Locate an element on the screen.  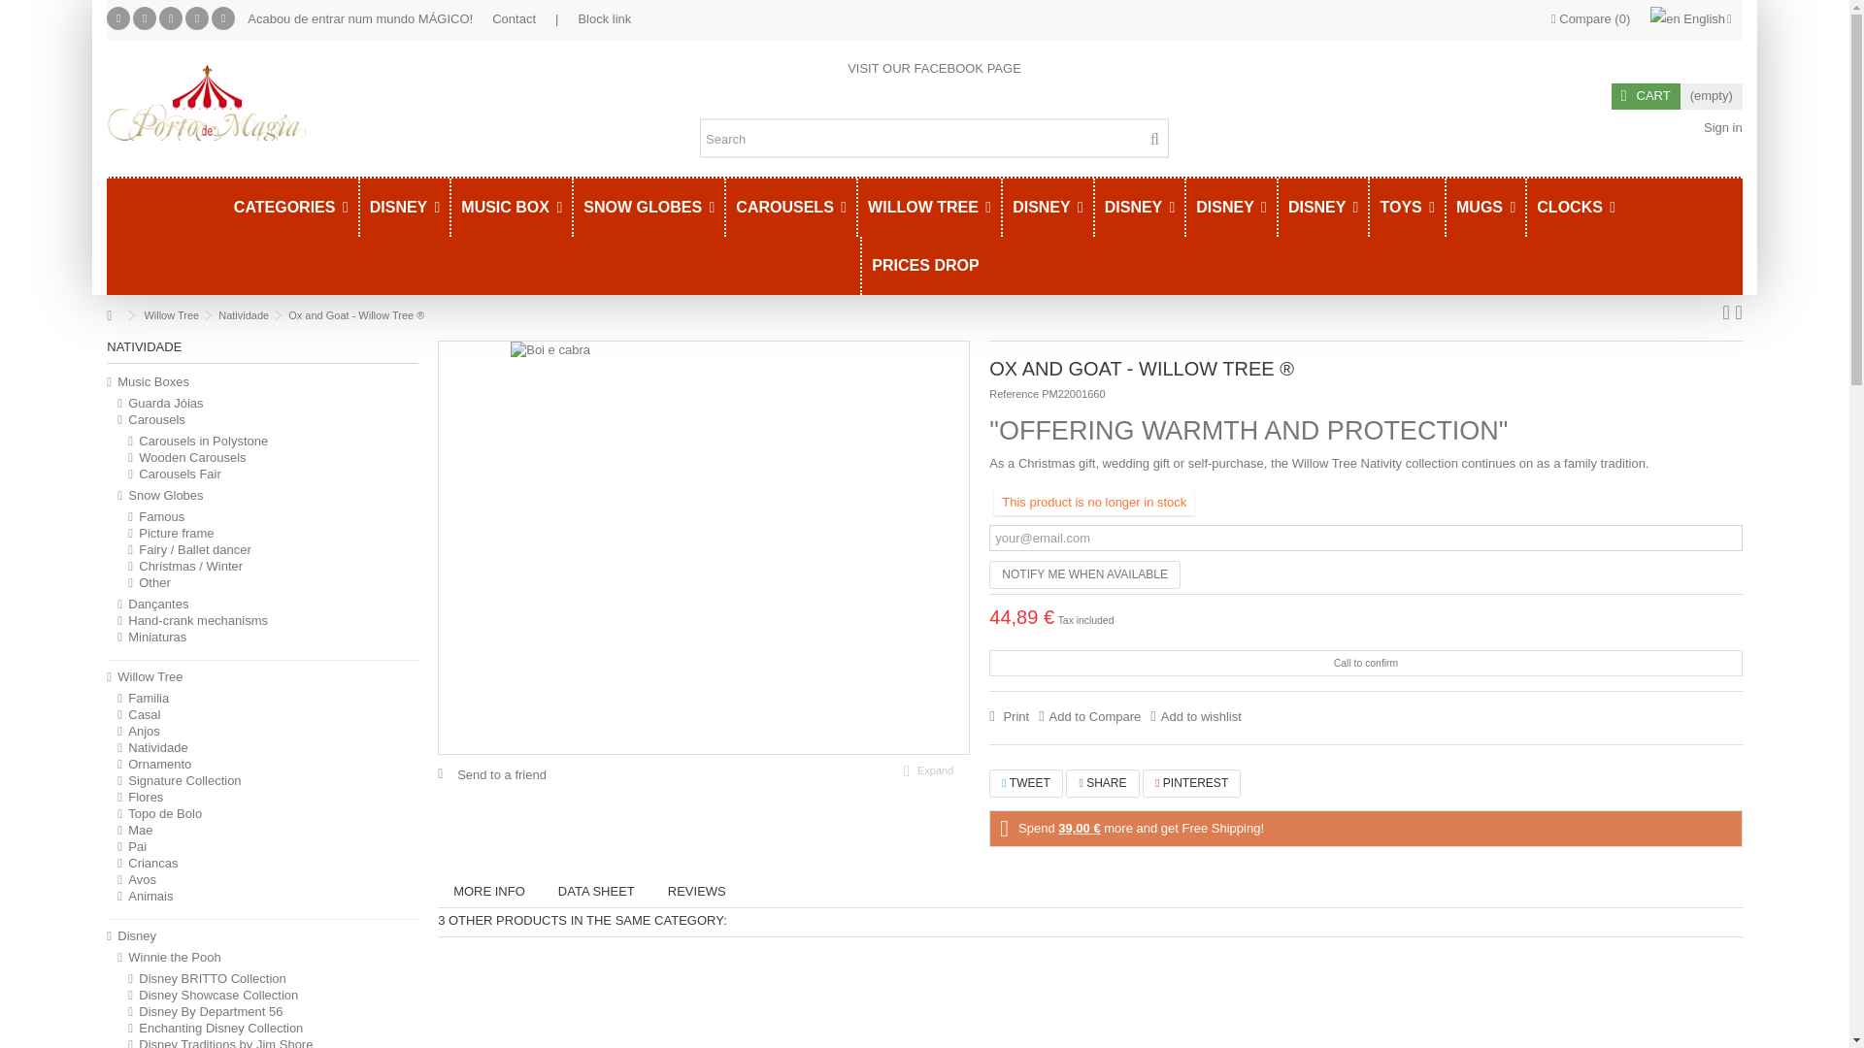
VISIT OUR FACEBOOK PAGE is located at coordinates (934, 66).